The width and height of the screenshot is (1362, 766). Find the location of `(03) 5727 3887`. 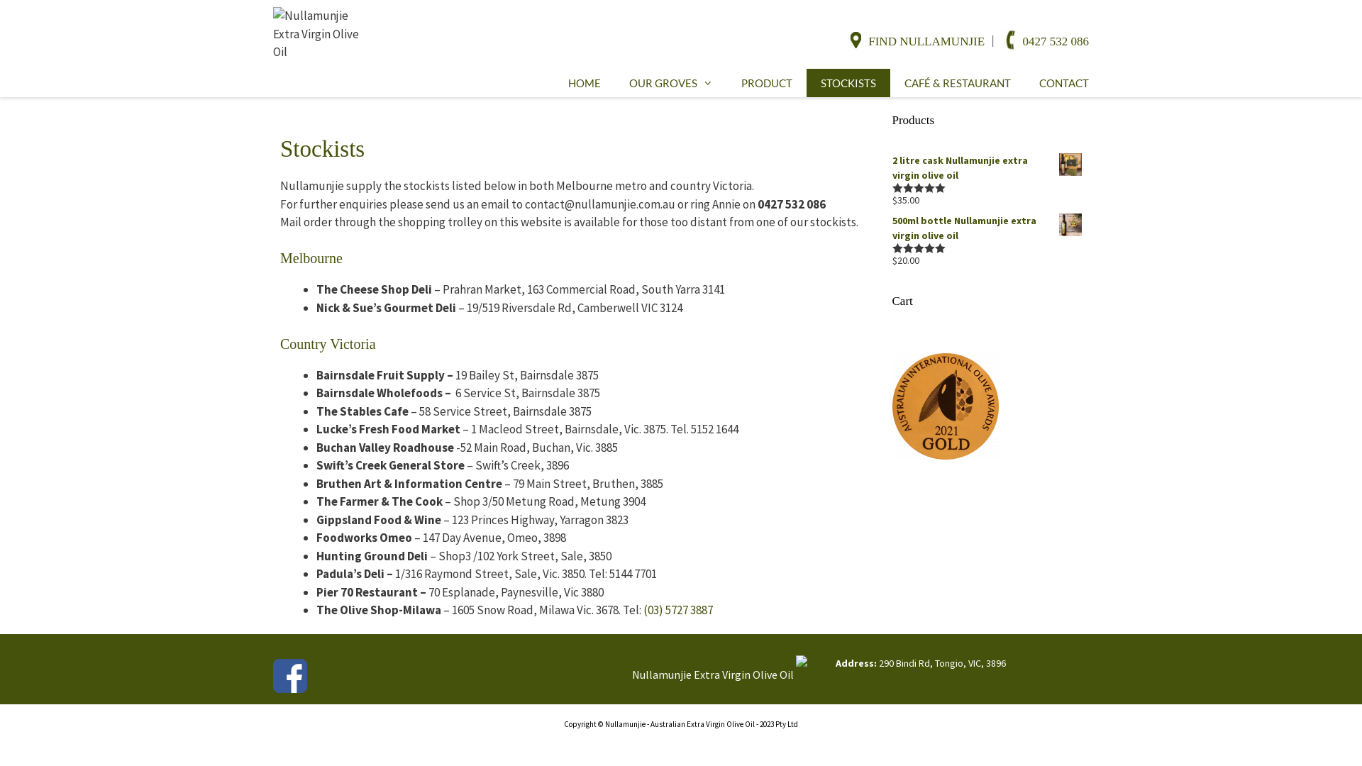

(03) 5727 3887 is located at coordinates (678, 610).